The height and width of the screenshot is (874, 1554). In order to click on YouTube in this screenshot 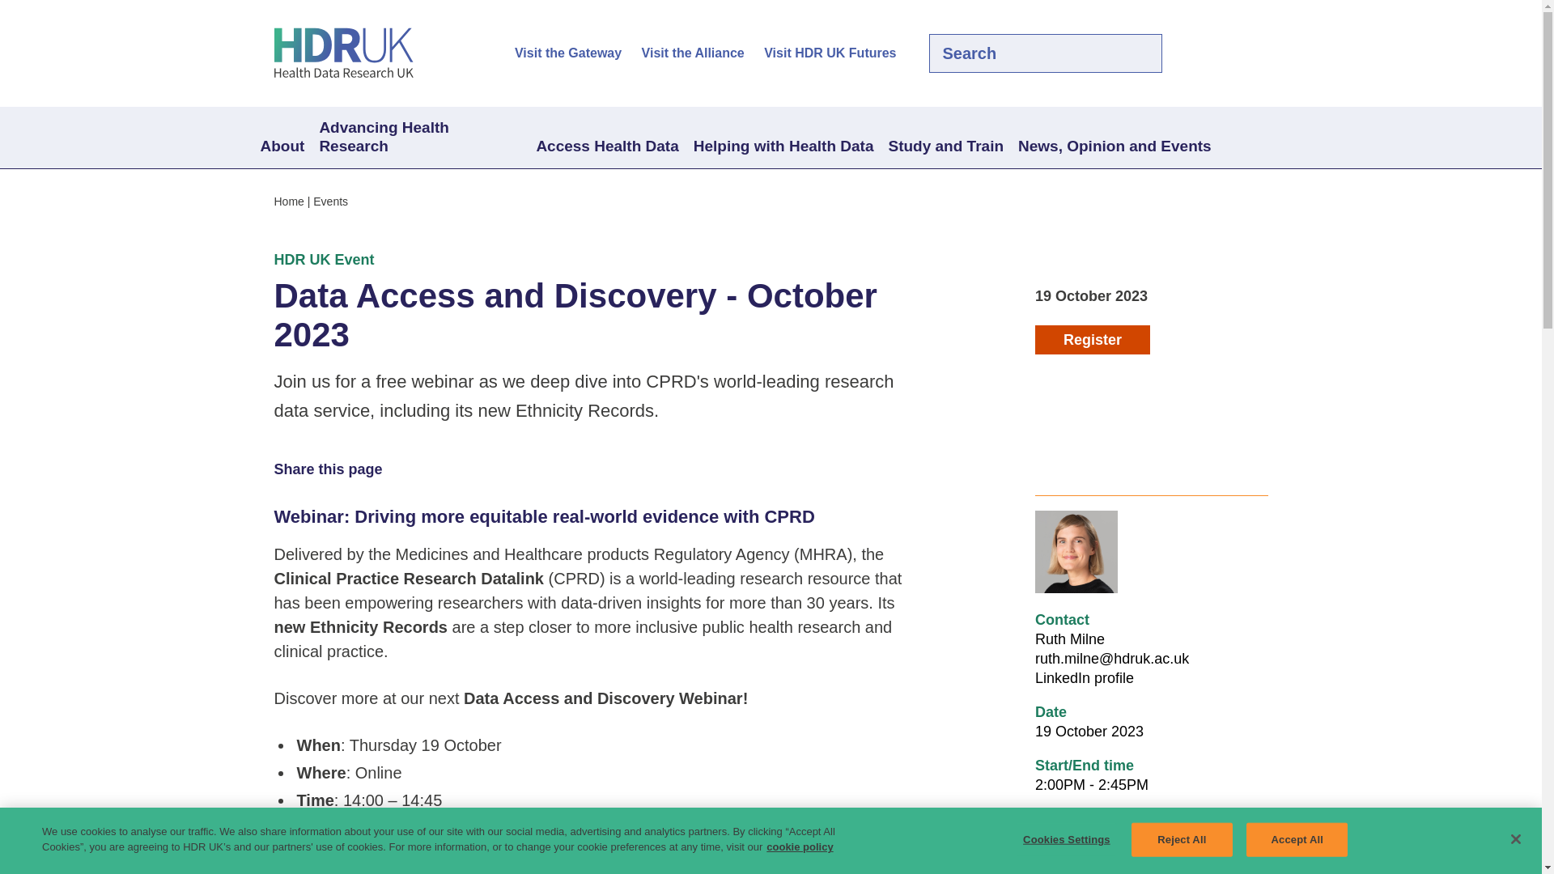, I will do `click(1258, 53)`.